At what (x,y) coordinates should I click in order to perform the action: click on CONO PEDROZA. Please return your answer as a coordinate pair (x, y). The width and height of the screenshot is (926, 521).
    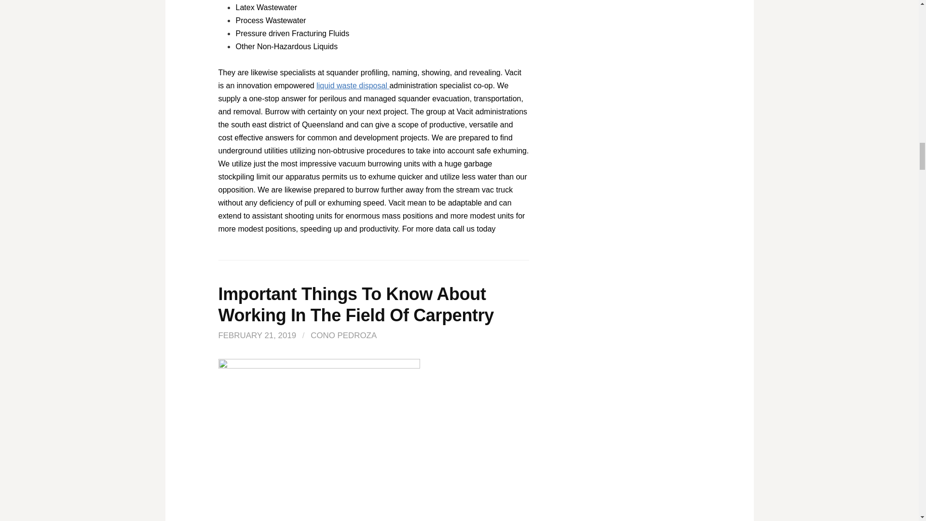
    Looking at the image, I should click on (343, 335).